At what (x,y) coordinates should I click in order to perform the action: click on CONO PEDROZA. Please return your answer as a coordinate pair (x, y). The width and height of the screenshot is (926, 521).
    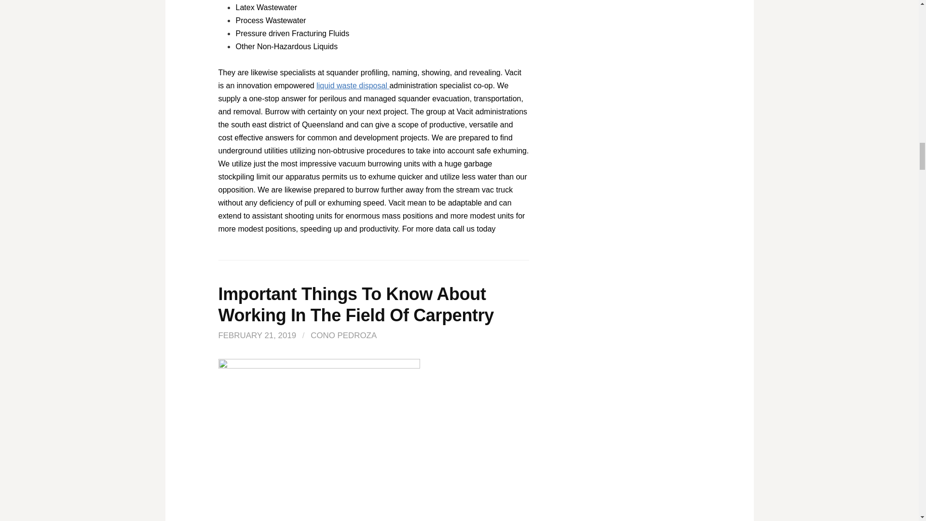
    Looking at the image, I should click on (343, 335).